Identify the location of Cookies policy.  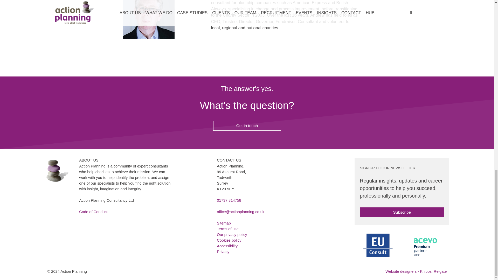
(229, 240).